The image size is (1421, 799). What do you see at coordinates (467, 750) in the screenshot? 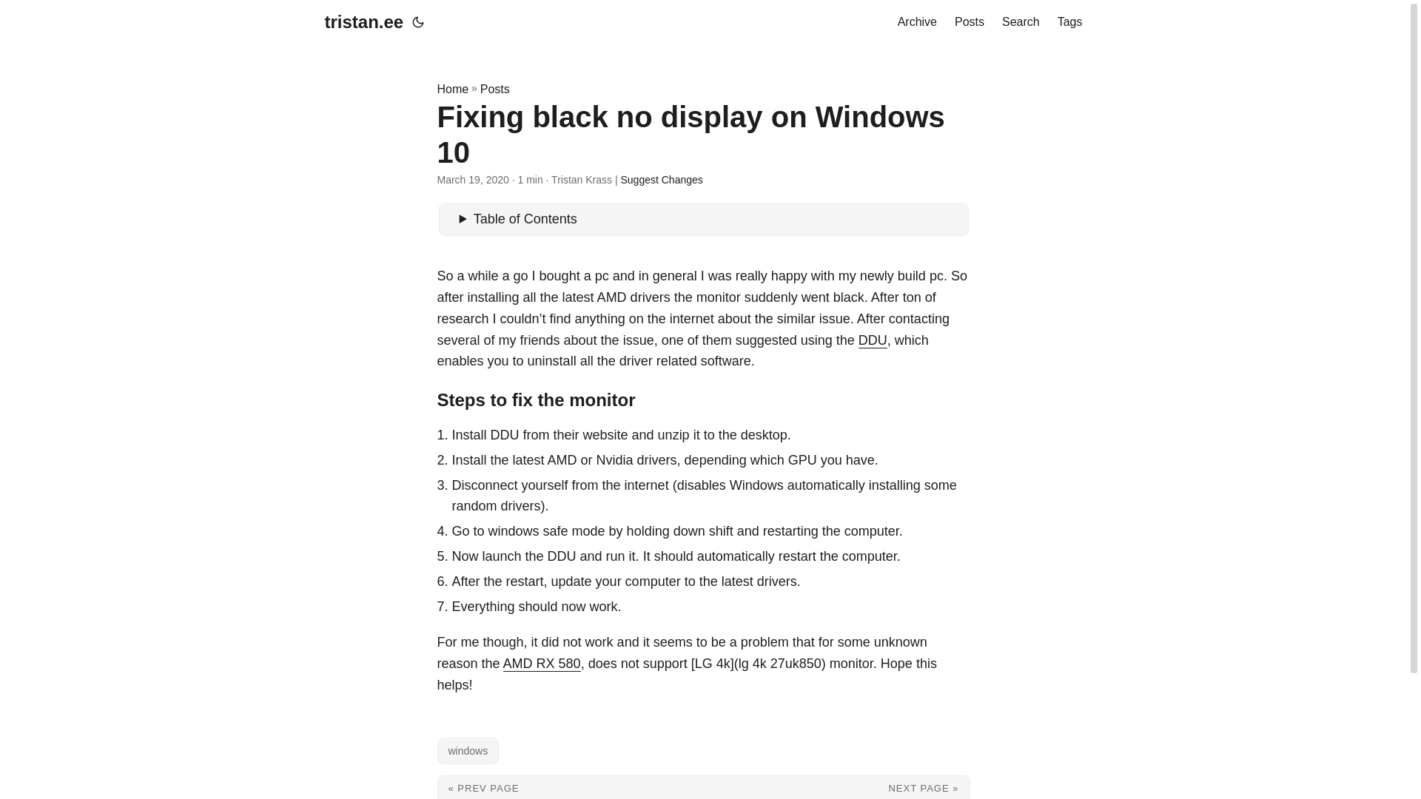
I see `windows` at bounding box center [467, 750].